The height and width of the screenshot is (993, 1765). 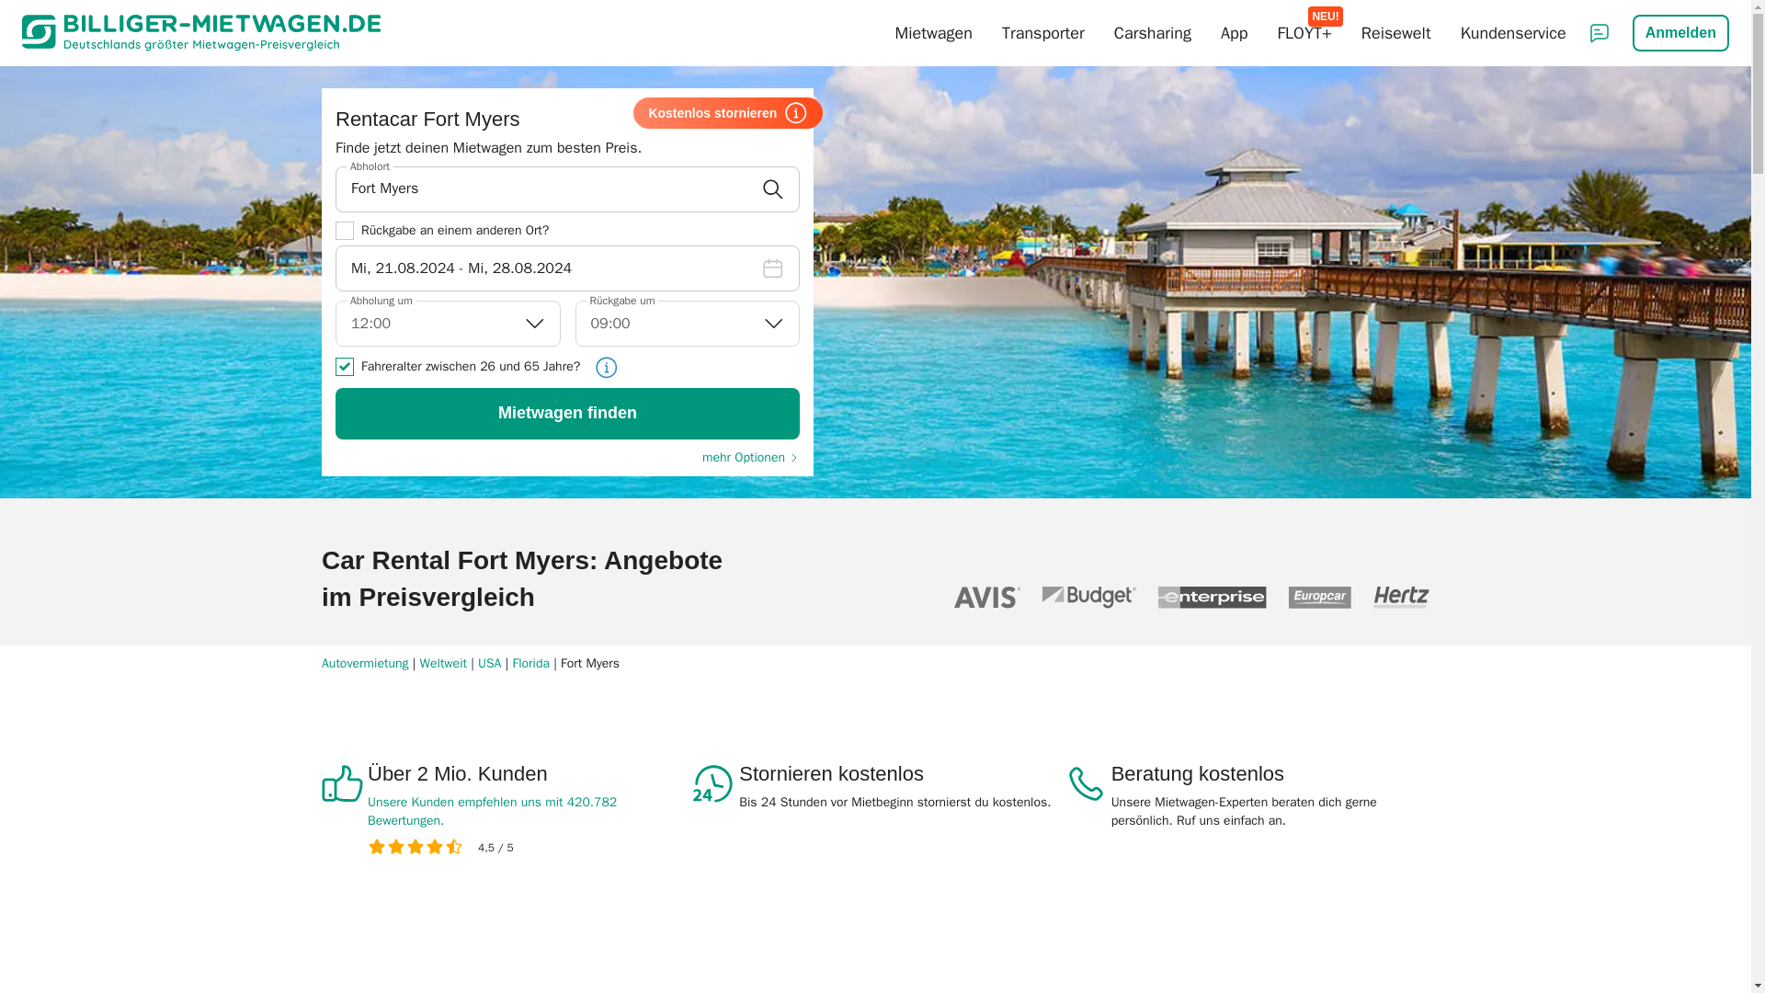 What do you see at coordinates (566, 268) in the screenshot?
I see `Mi, 21.08.2024 - Mi, 28.08.2024` at bounding box center [566, 268].